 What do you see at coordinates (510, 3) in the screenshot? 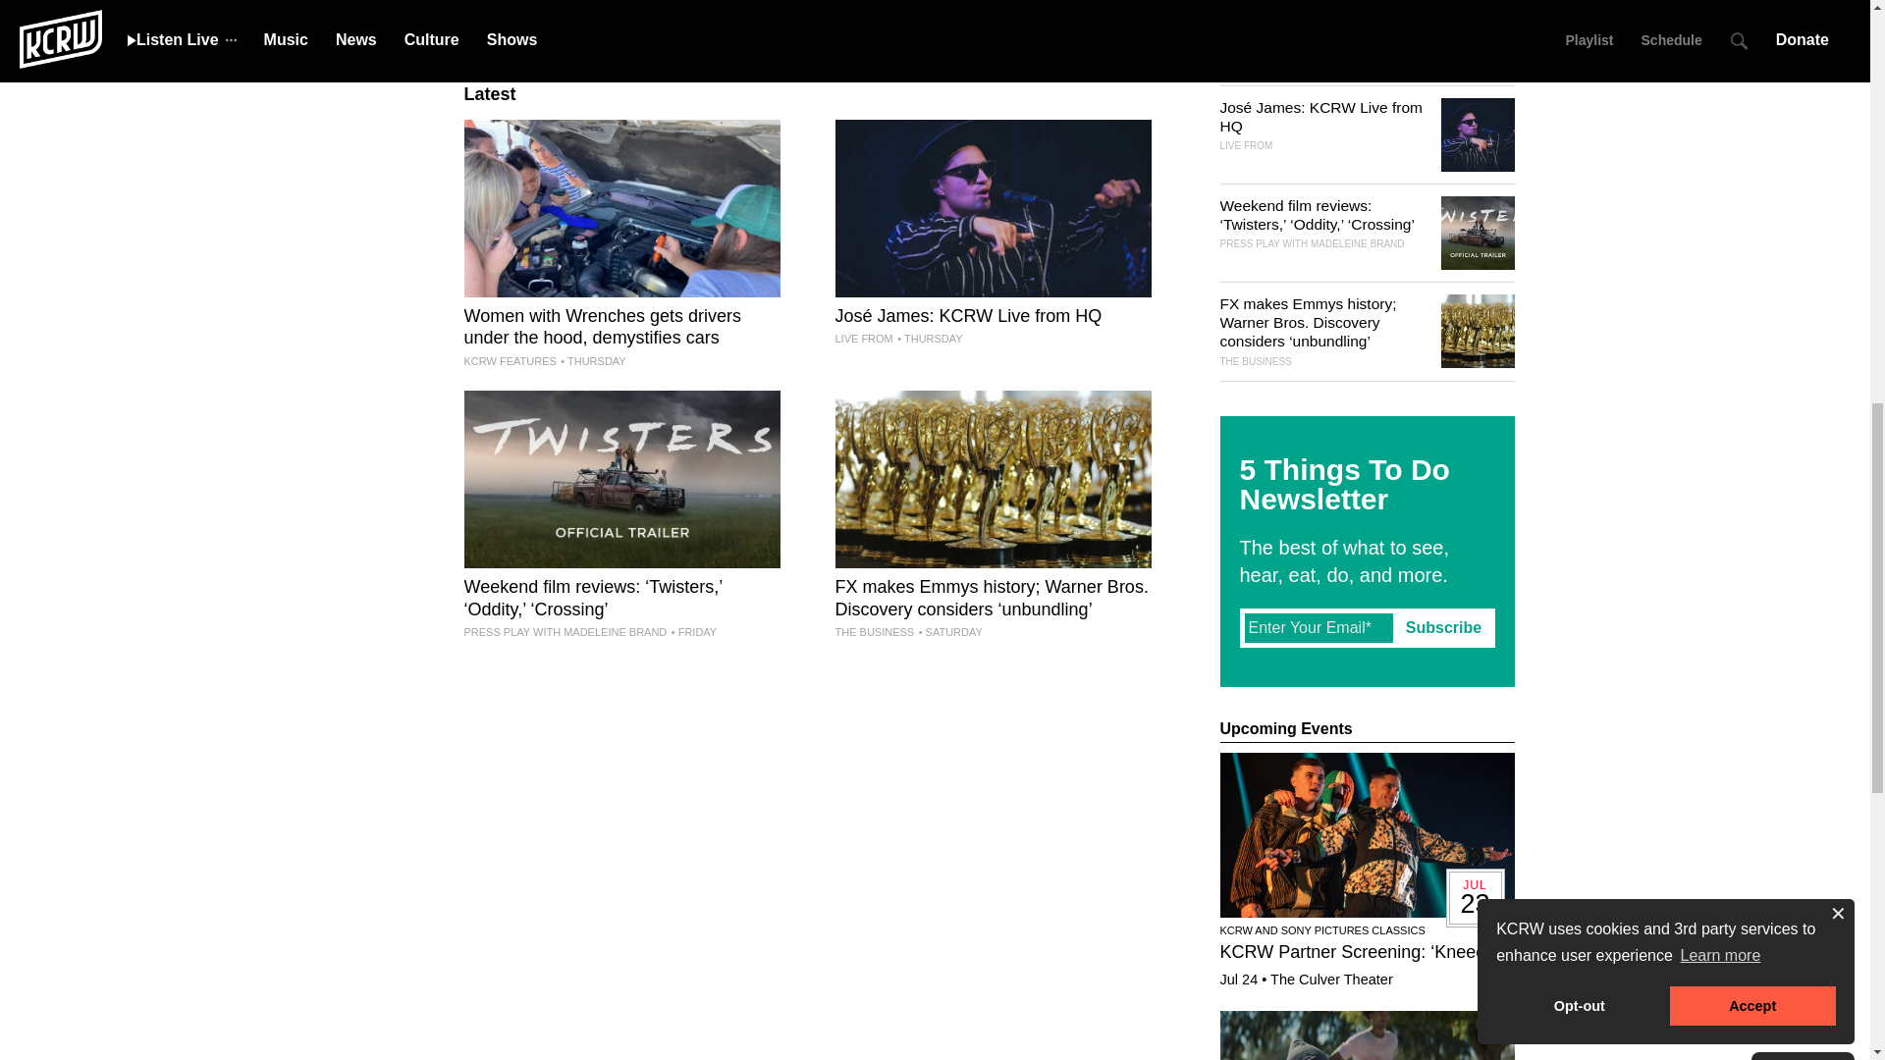
I see `Jad Abumrad` at bounding box center [510, 3].